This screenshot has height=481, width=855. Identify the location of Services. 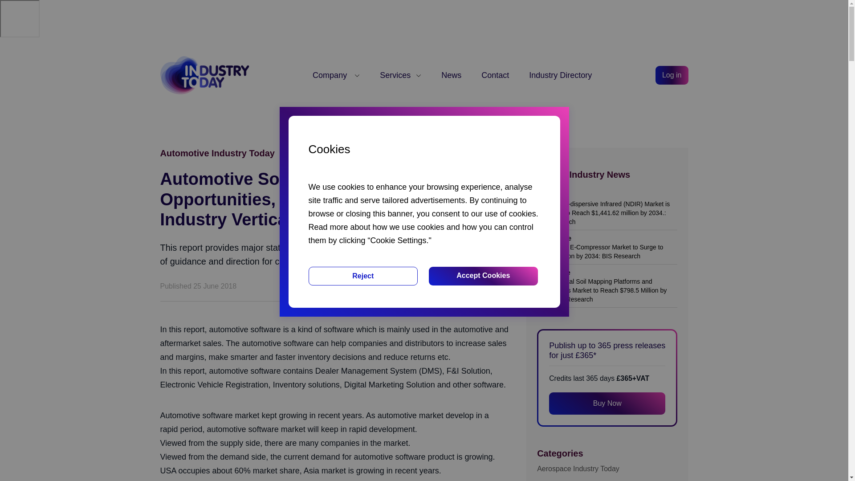
(400, 75).